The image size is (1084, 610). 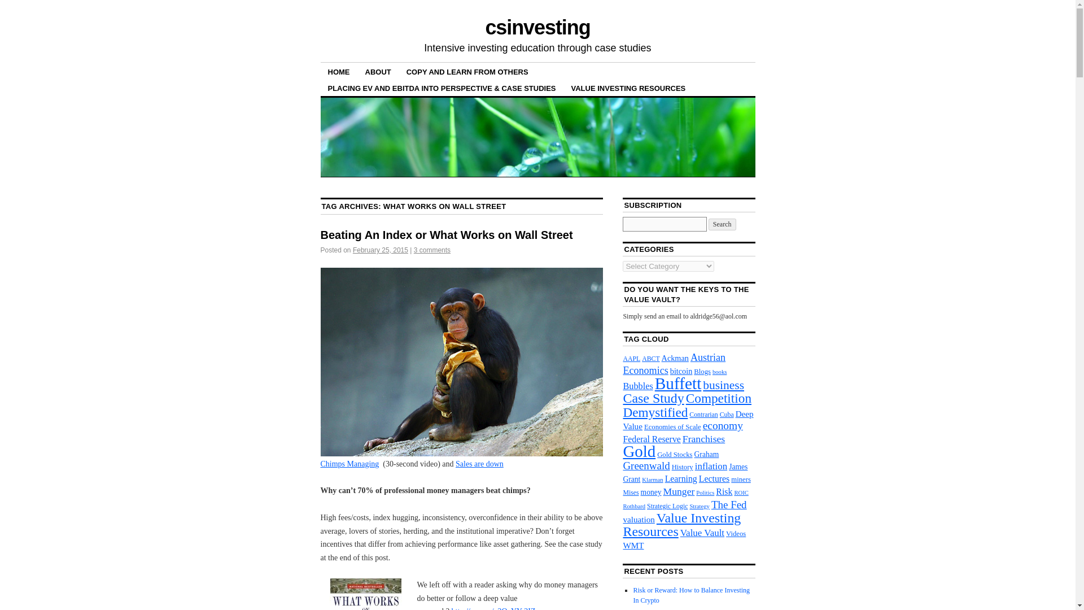 I want to click on 3 comments, so click(x=432, y=250).